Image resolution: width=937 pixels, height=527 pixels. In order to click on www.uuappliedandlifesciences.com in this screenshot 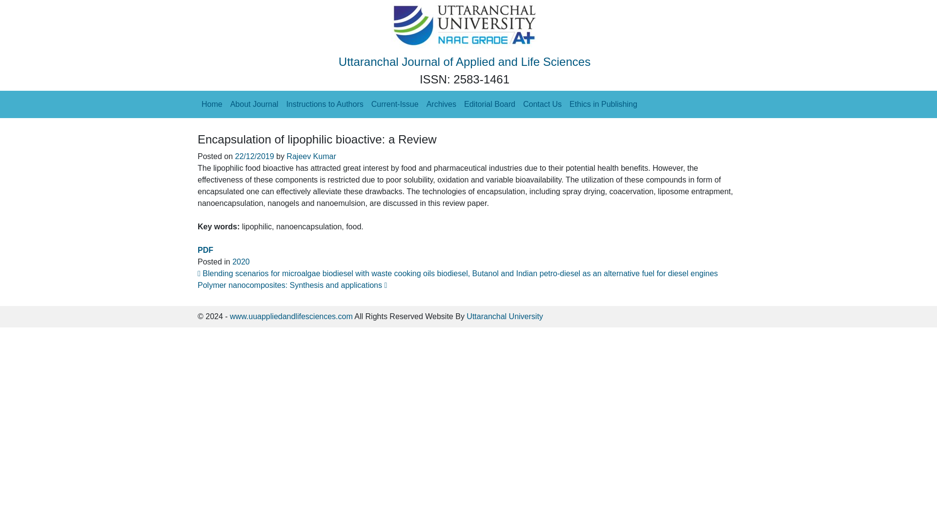, I will do `click(291, 316)`.